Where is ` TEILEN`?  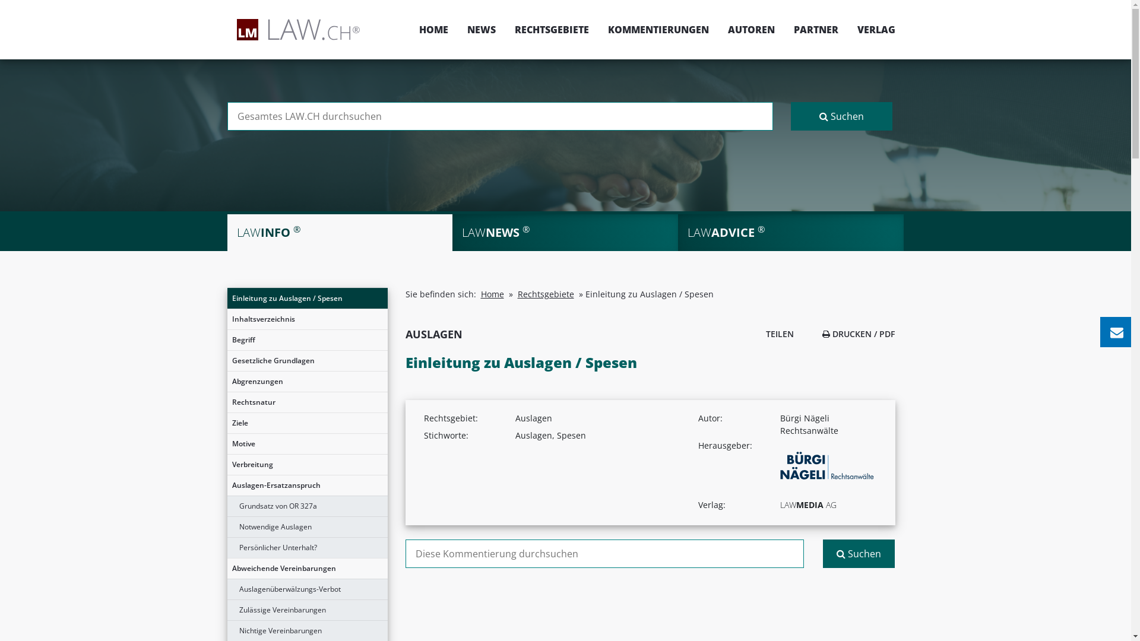
 TEILEN is located at coordinates (777, 334).